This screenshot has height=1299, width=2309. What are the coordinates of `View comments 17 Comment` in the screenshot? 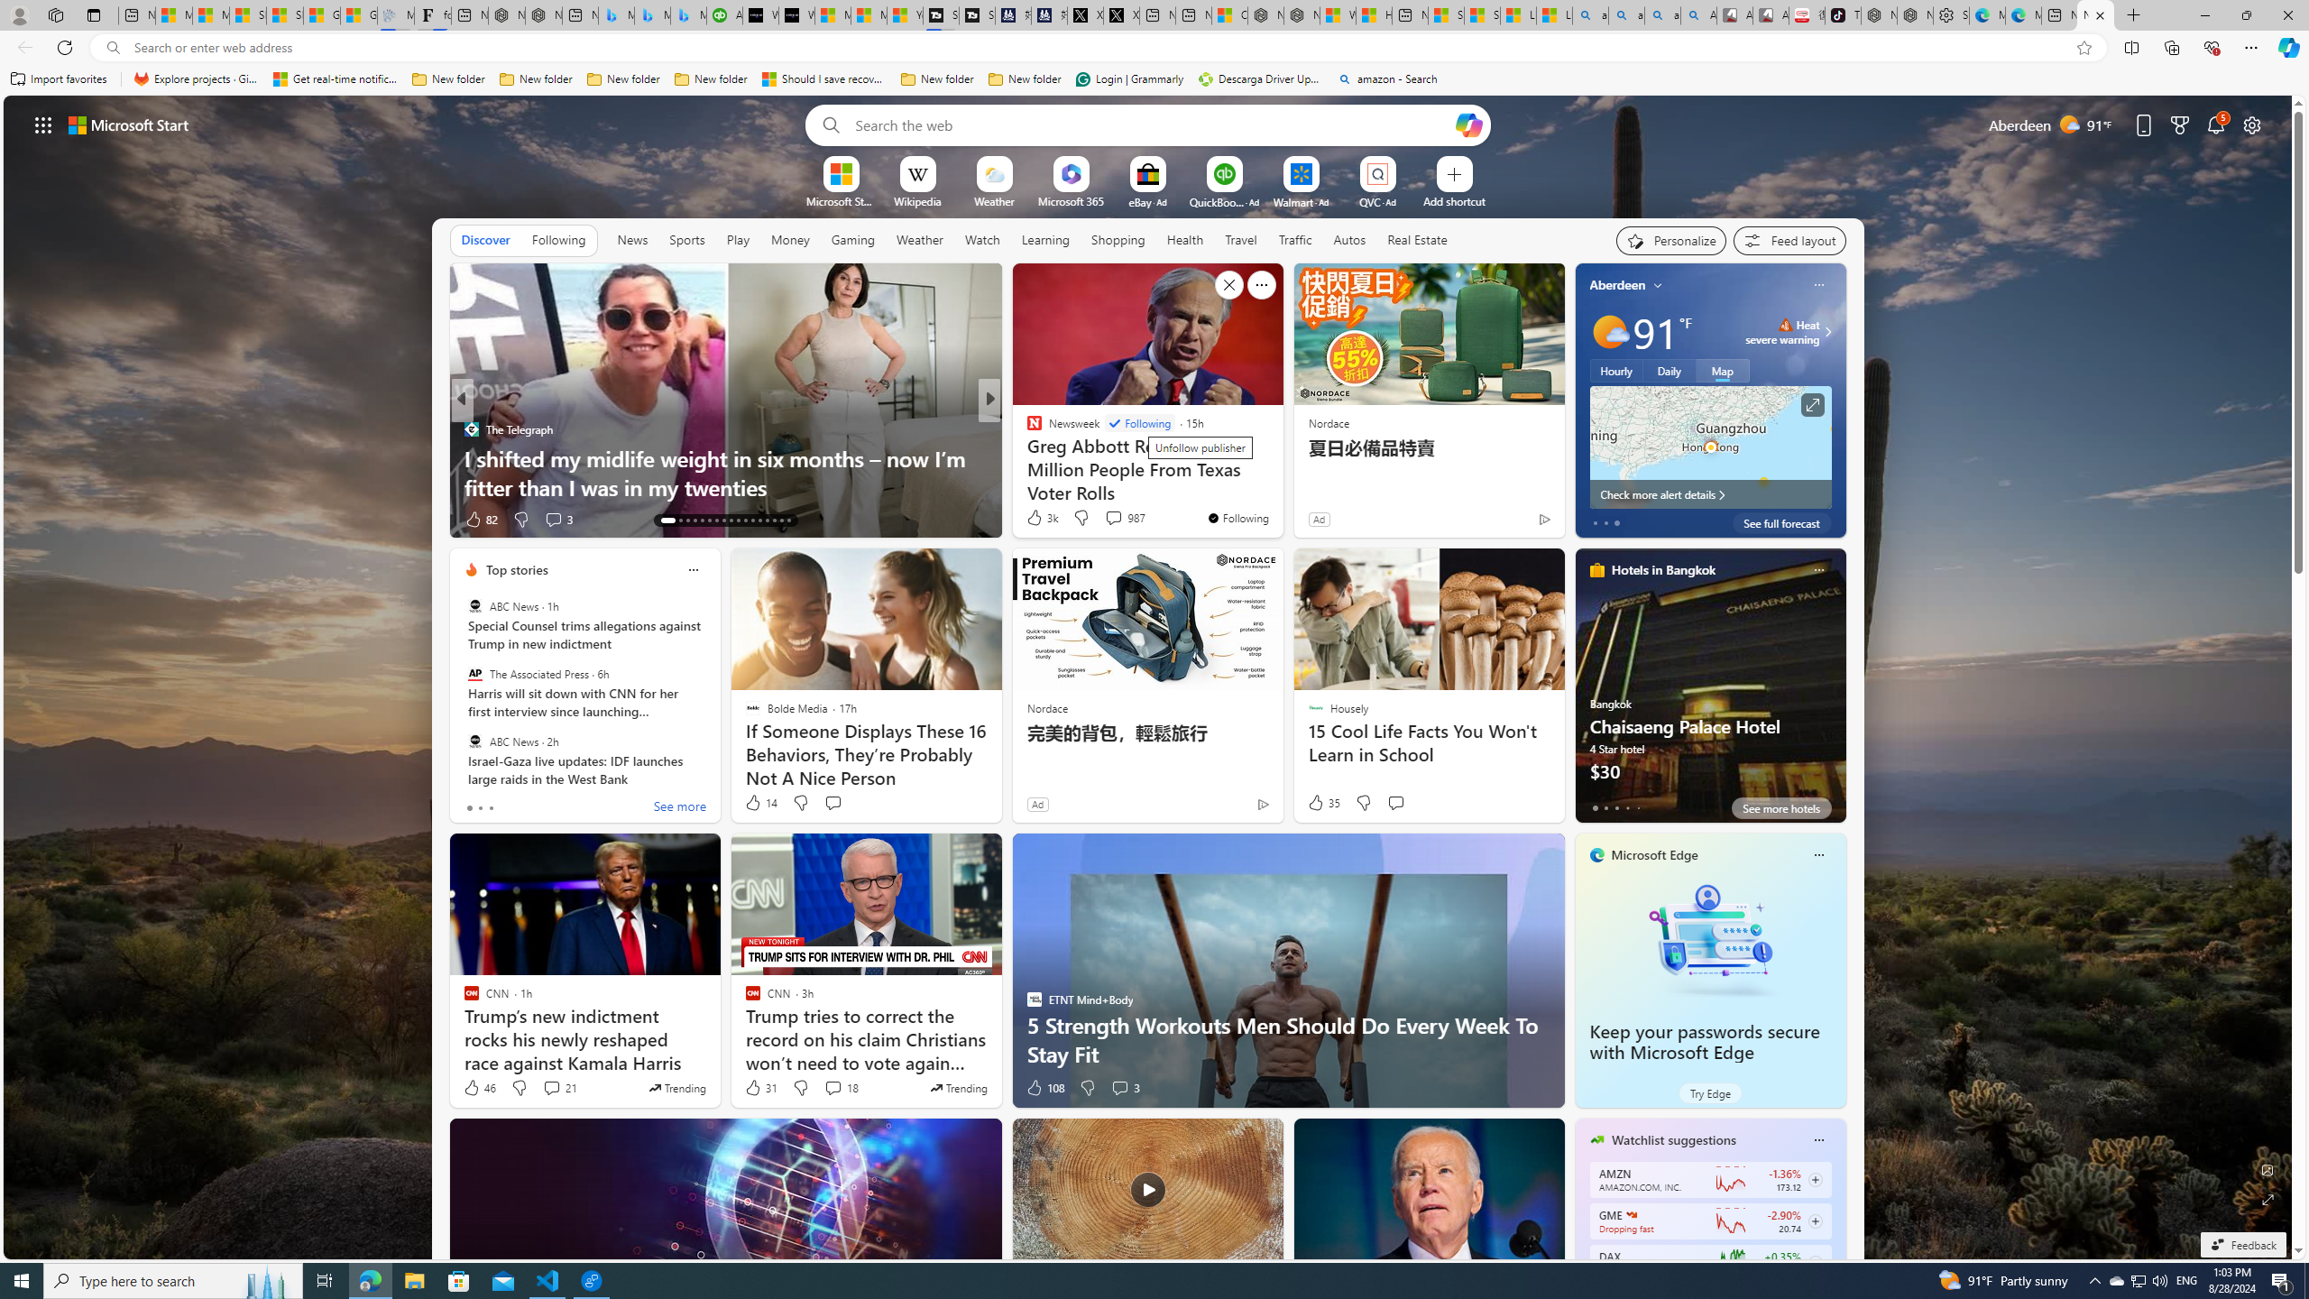 It's located at (1122, 520).